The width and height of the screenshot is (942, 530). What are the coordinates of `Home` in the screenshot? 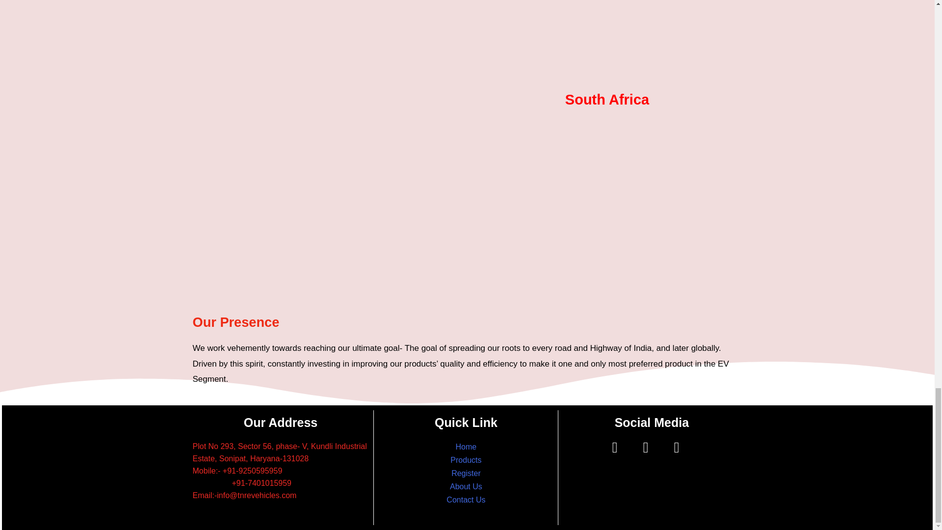 It's located at (466, 447).